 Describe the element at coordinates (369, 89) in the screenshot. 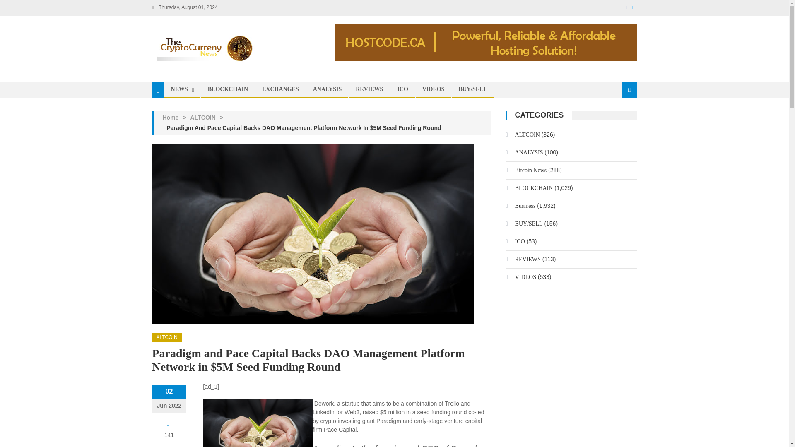

I see `REVIEWS` at that location.